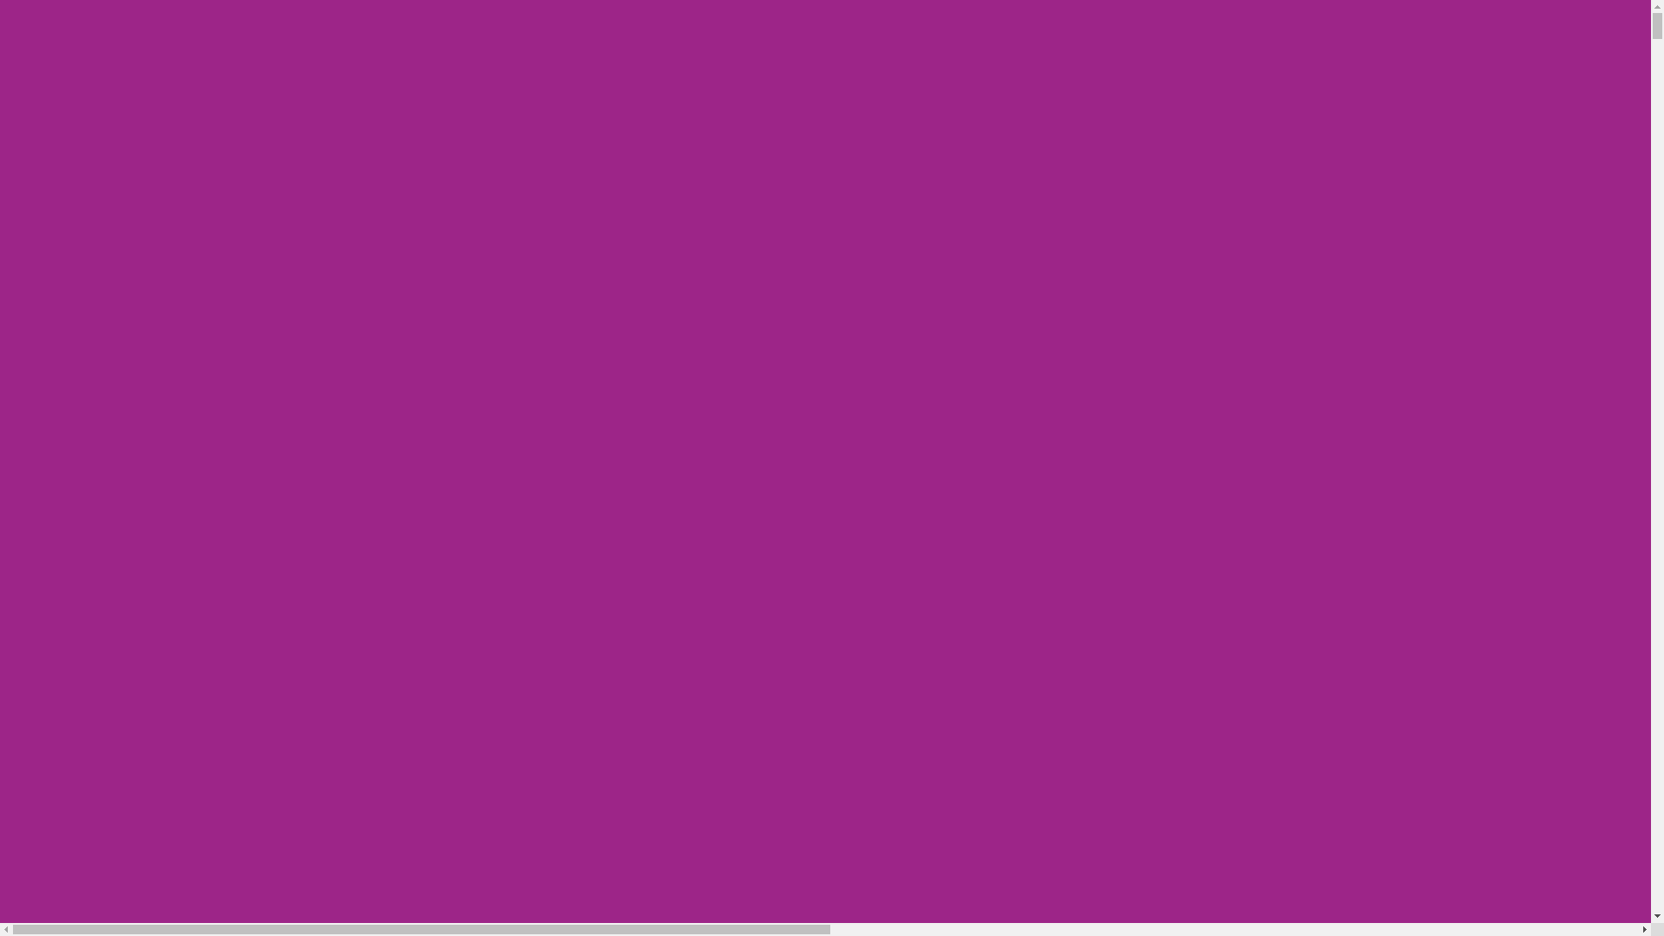 The image size is (1664, 936). Describe the element at coordinates (442, 59) in the screenshot. I see `powered by` at that location.